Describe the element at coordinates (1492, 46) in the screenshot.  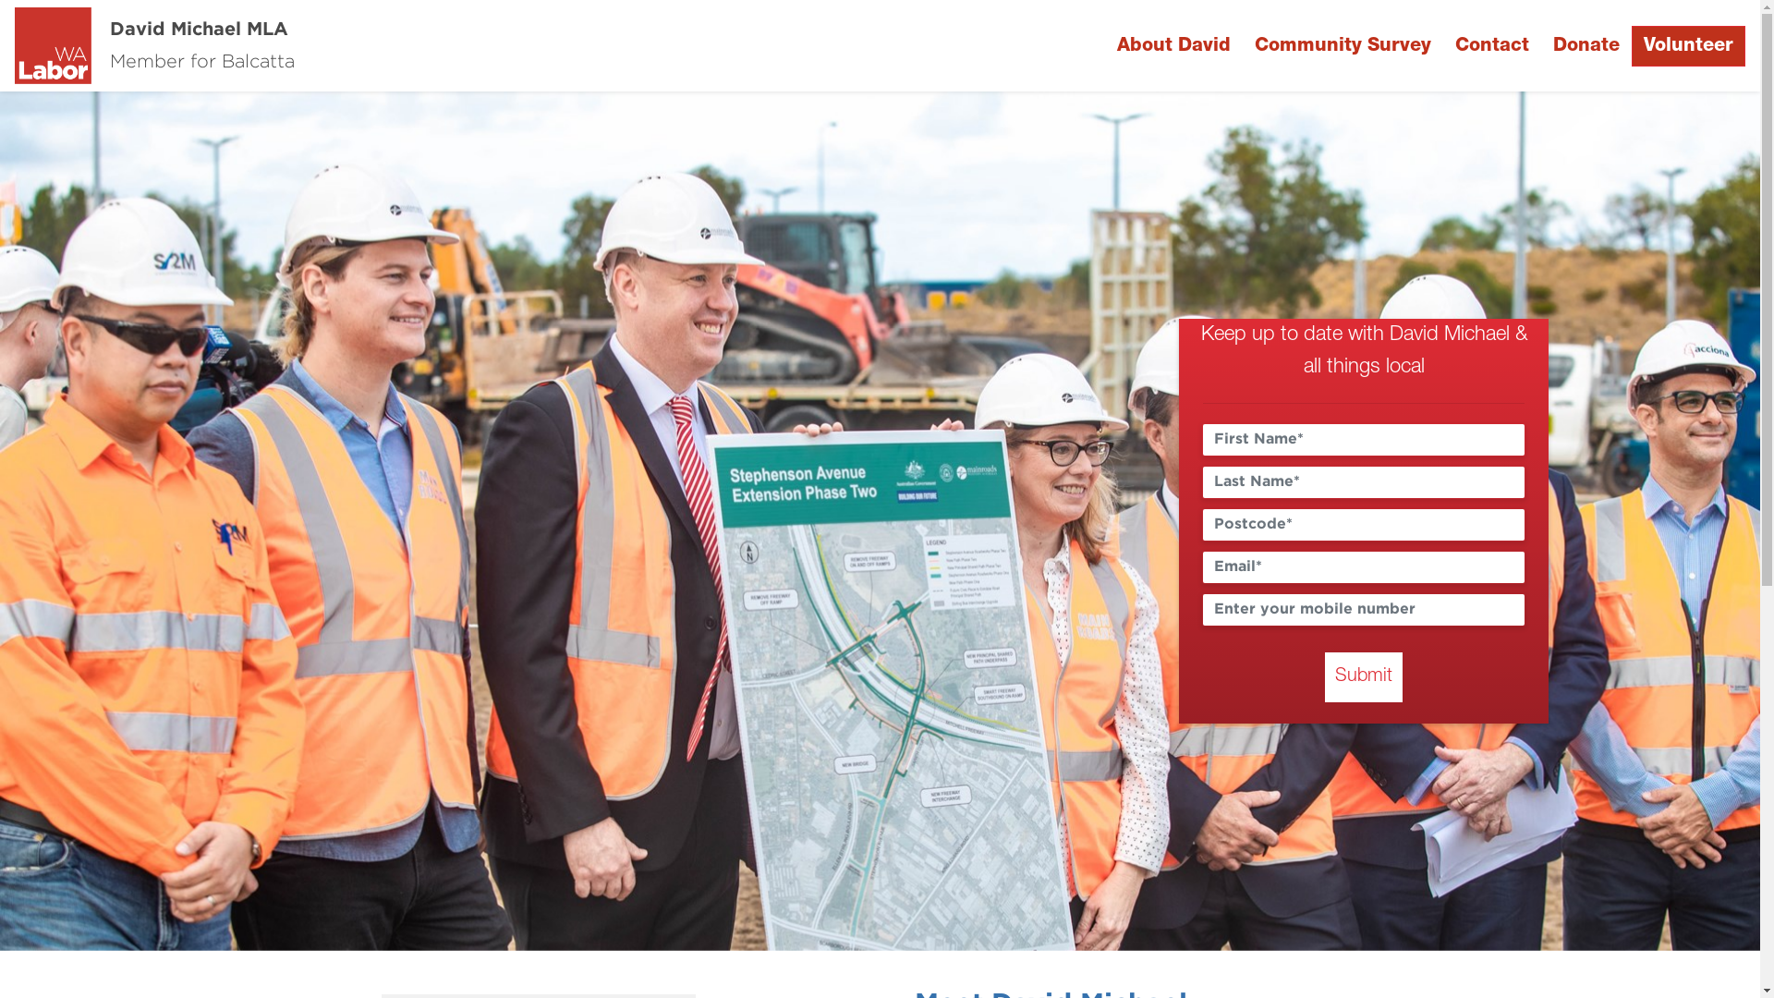
I see `Contact` at that location.